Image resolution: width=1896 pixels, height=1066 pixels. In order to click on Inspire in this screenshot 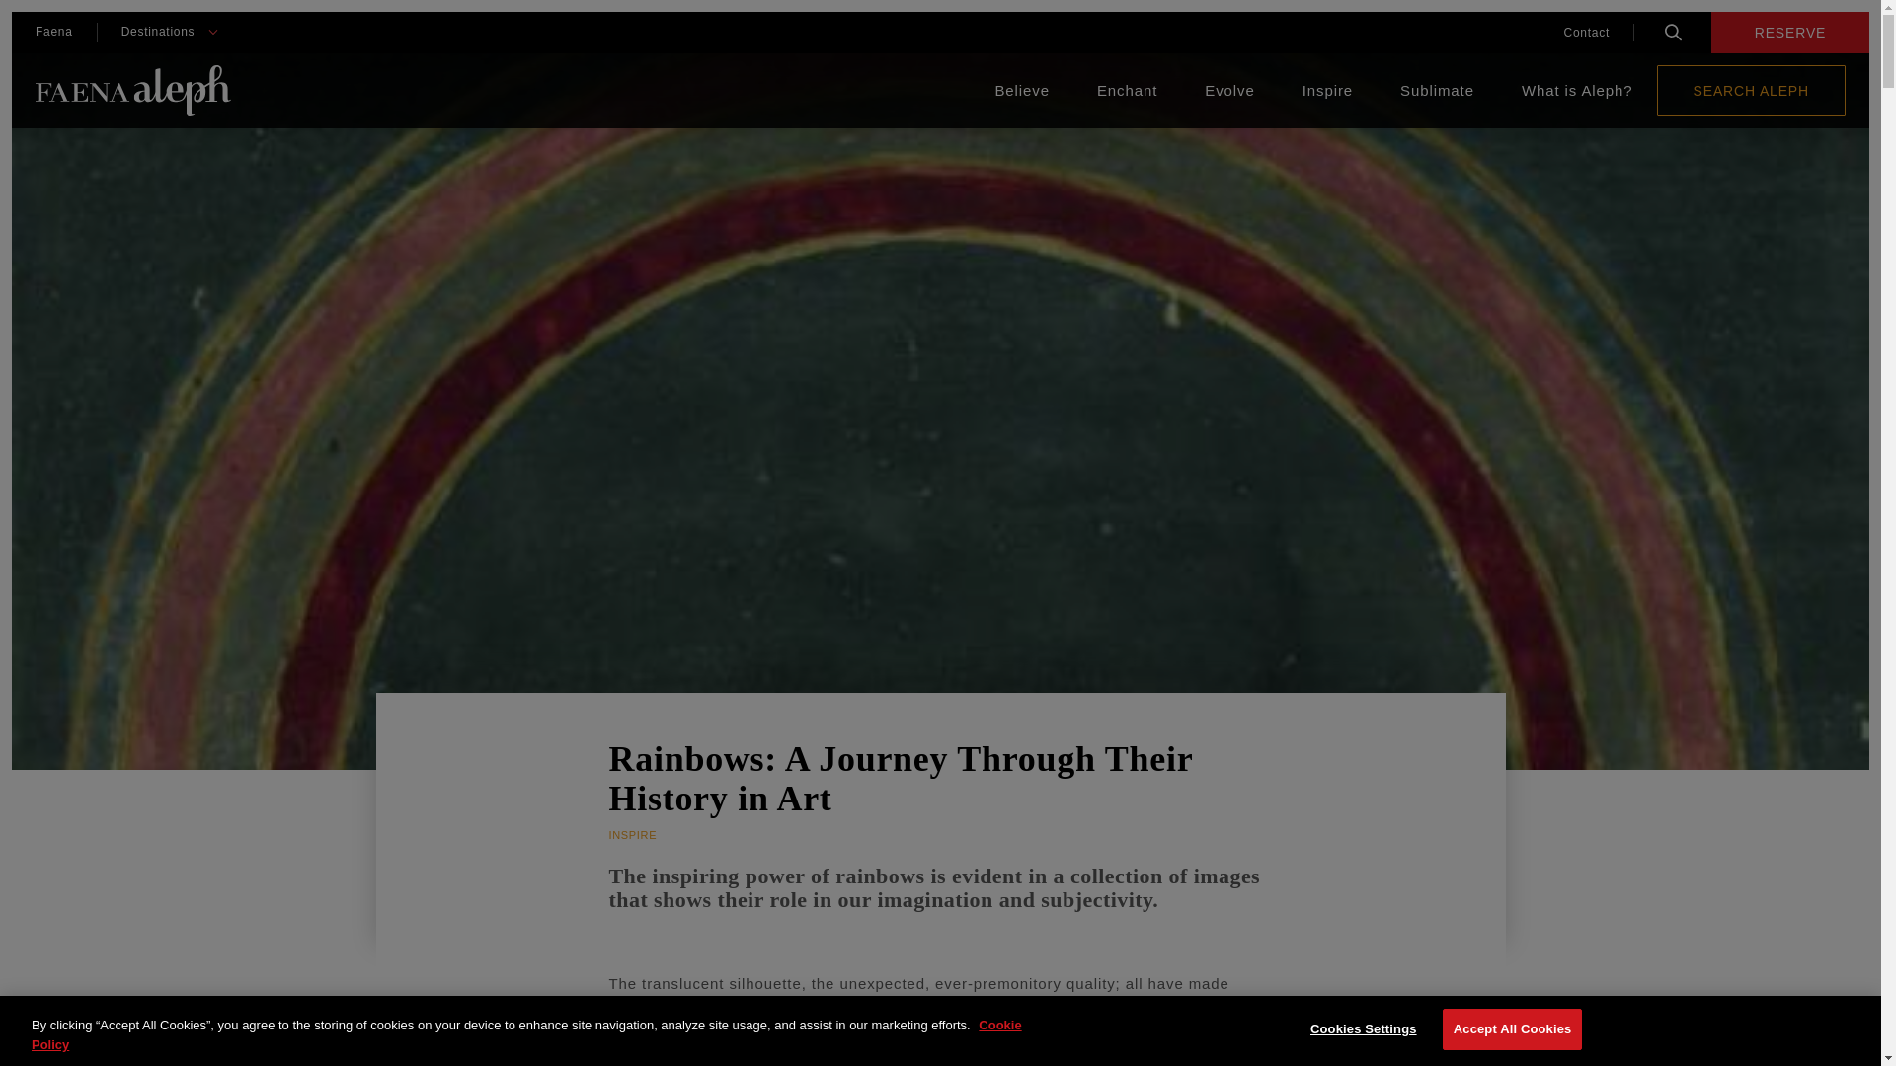, I will do `click(1327, 91)`.